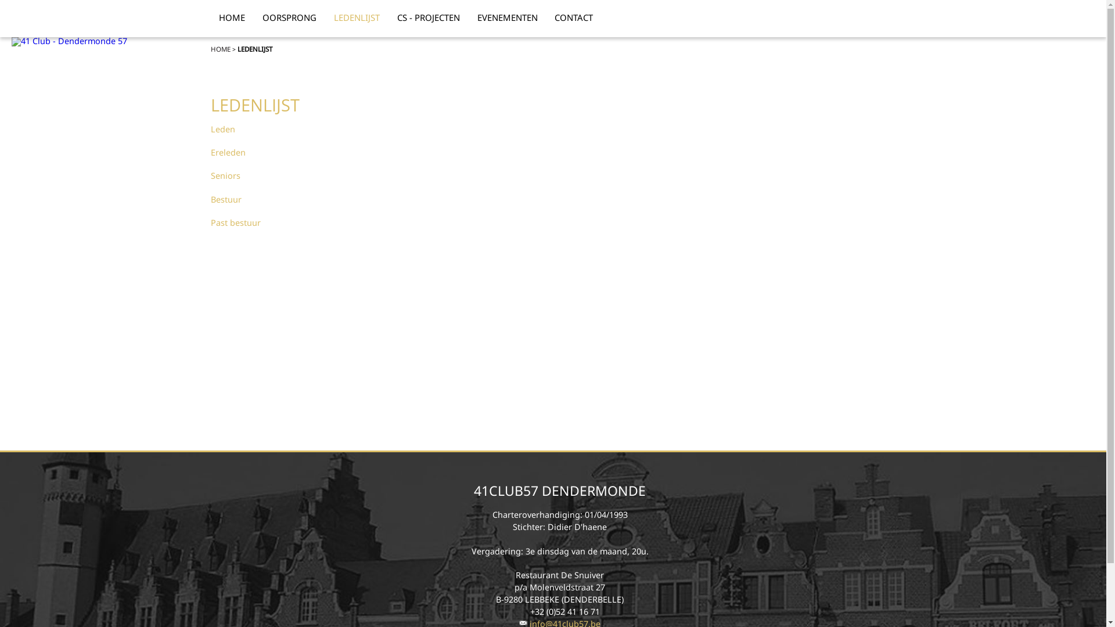 The height and width of the screenshot is (627, 1115). What do you see at coordinates (222, 129) in the screenshot?
I see `Leden` at bounding box center [222, 129].